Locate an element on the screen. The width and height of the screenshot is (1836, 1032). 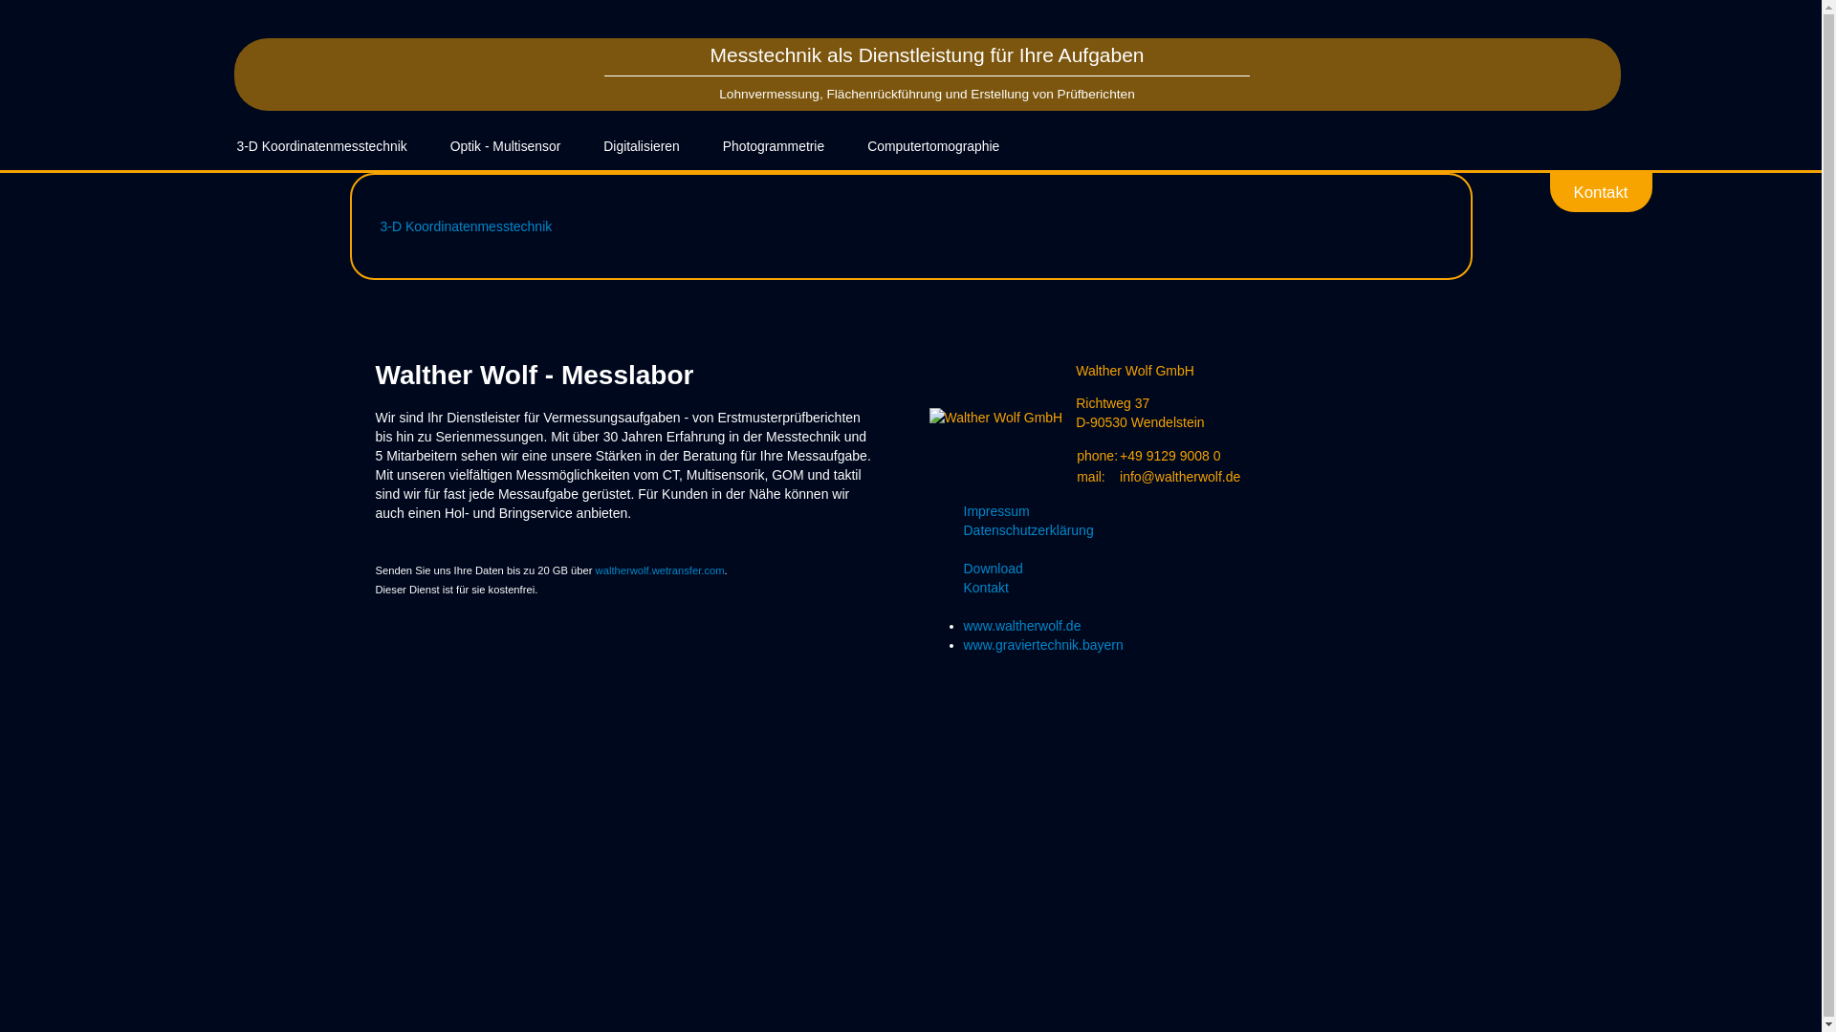
Digitalisieren is located at coordinates (641, 147).